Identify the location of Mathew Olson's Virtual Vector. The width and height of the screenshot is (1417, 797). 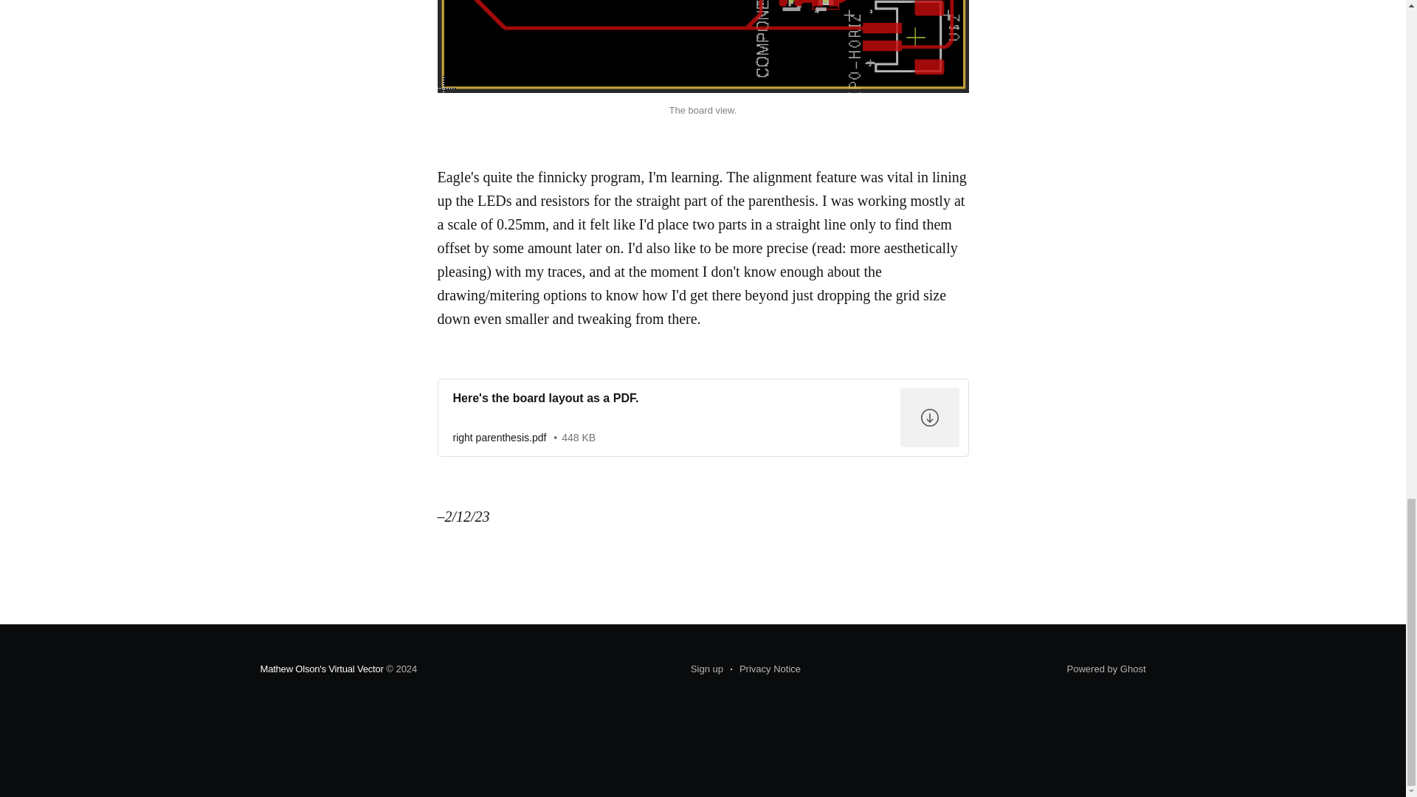
(320, 669).